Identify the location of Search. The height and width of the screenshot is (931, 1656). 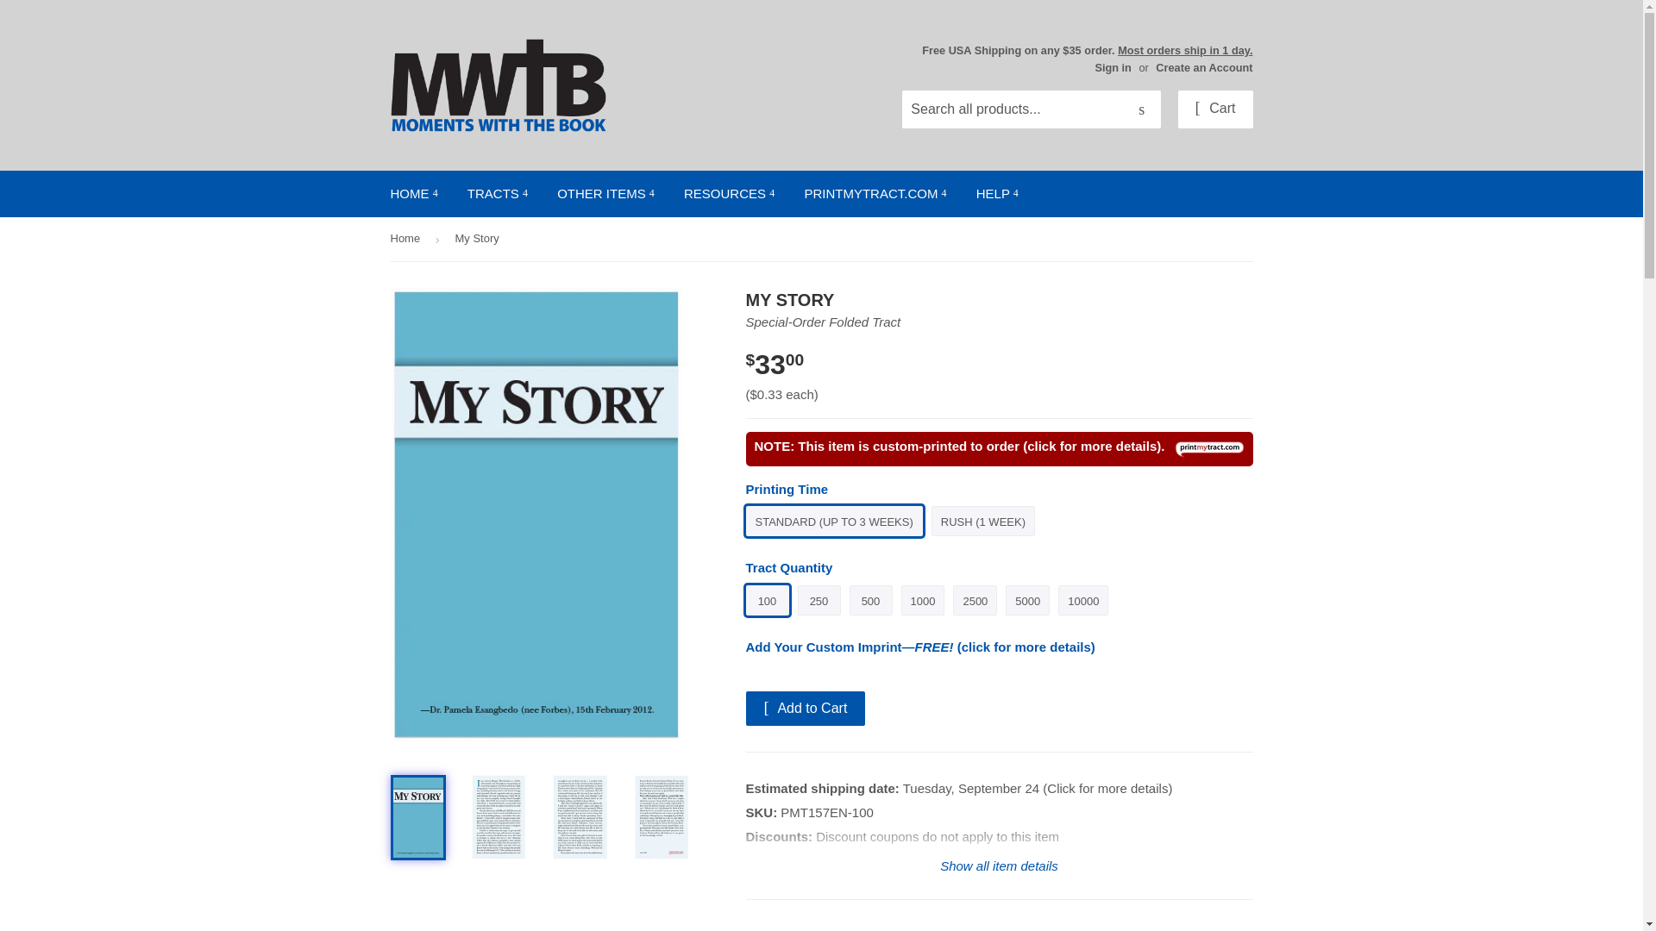
(1141, 110).